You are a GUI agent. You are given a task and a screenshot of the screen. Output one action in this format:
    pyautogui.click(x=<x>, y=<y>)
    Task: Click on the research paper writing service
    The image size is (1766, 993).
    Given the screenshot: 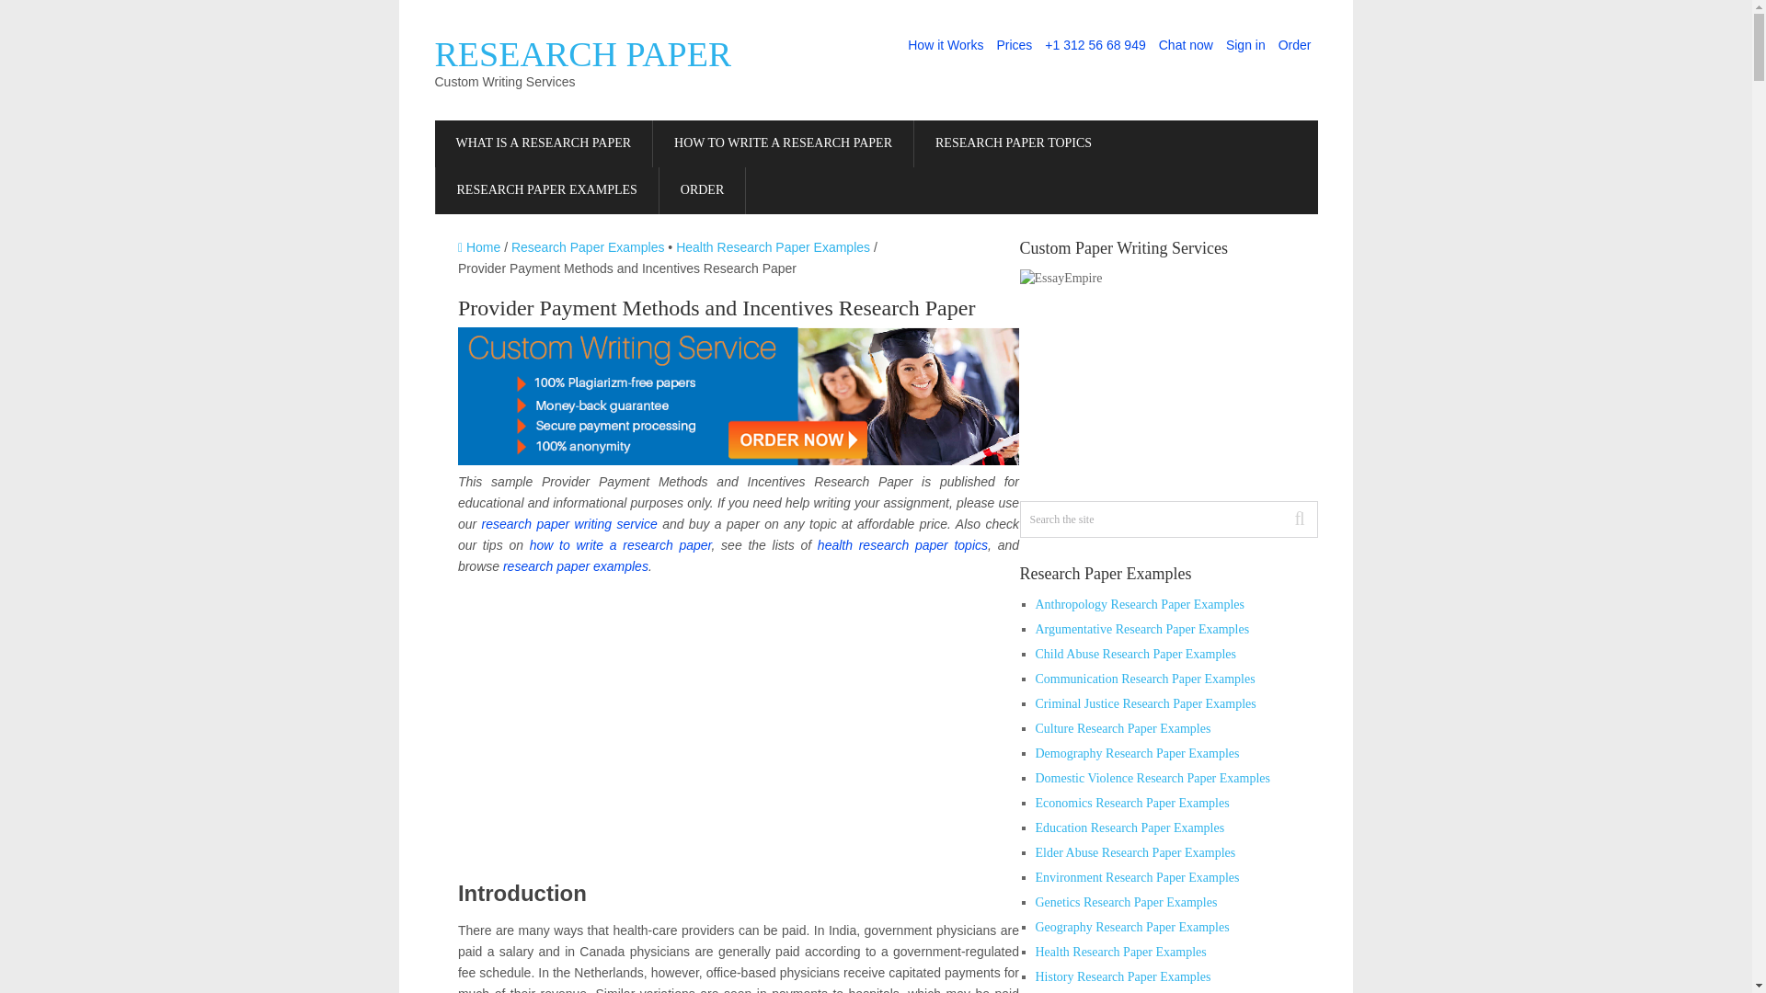 What is the action you would take?
    pyautogui.click(x=569, y=523)
    